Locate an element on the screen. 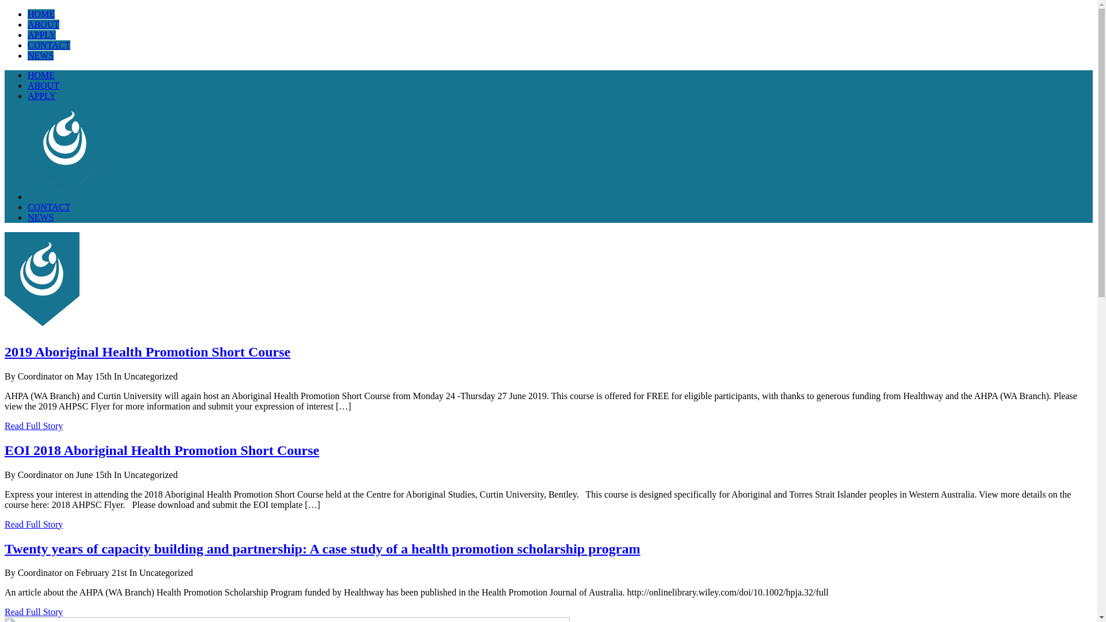 The height and width of the screenshot is (622, 1106). HOME is located at coordinates (41, 75).